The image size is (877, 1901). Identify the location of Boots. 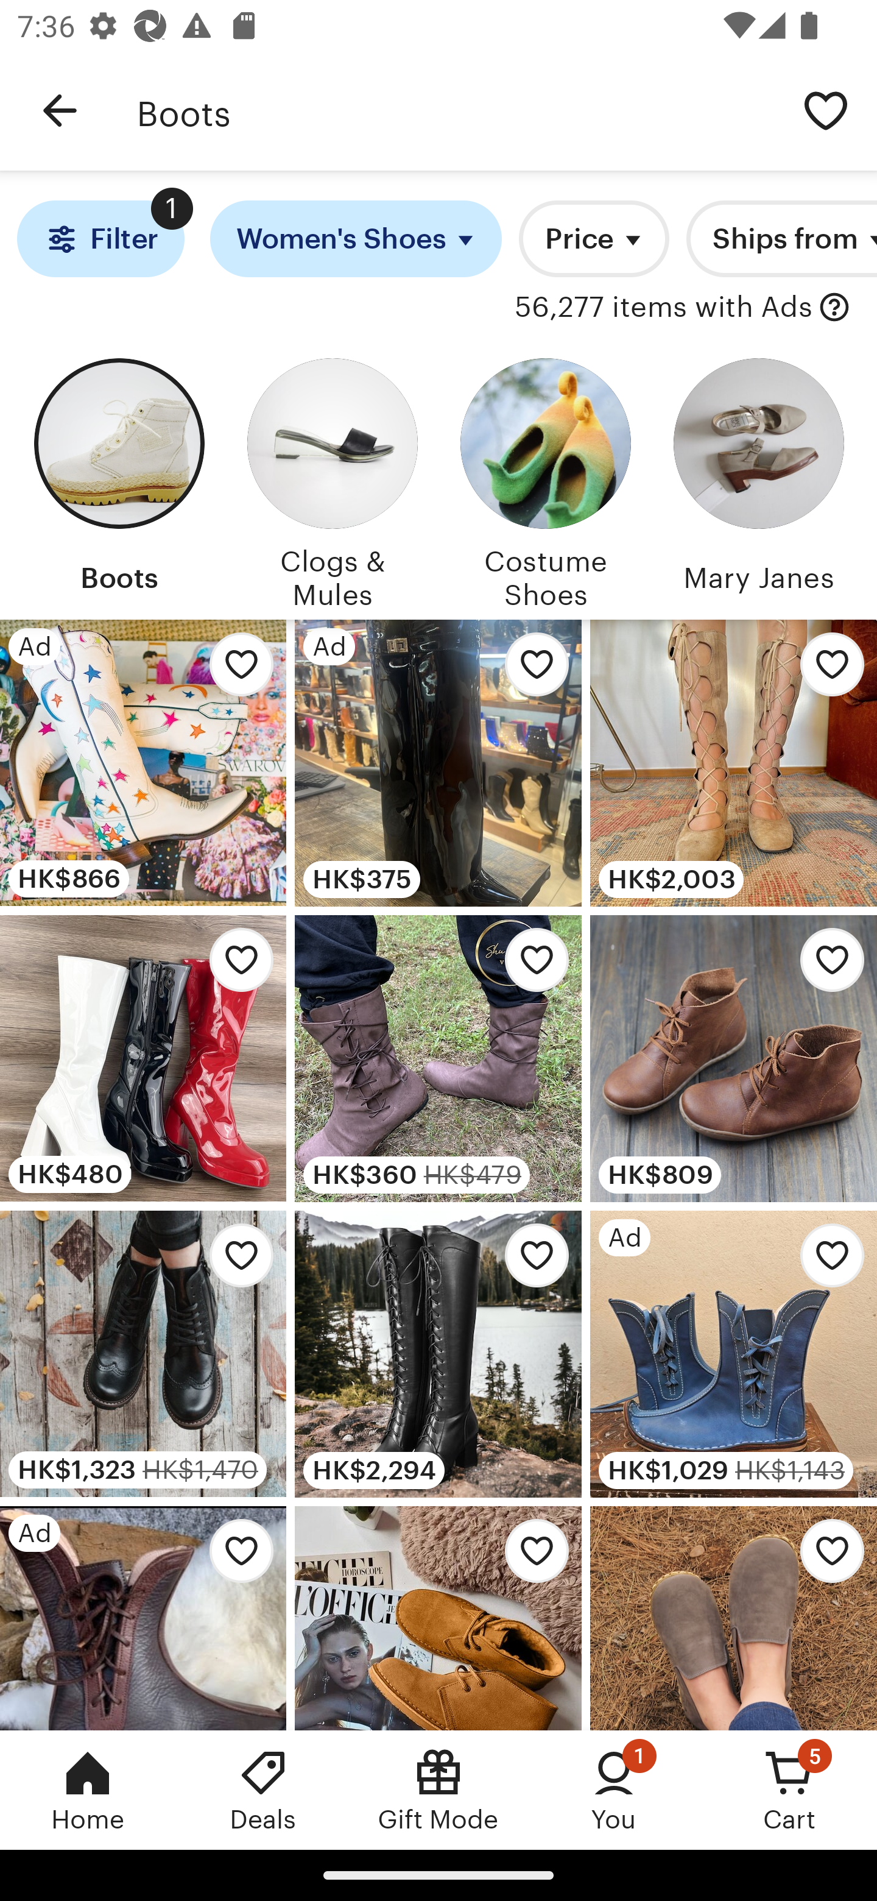
(119, 480).